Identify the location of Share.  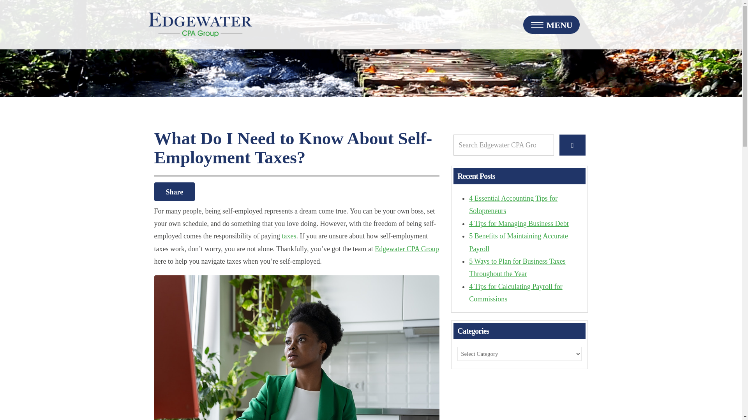
(175, 191).